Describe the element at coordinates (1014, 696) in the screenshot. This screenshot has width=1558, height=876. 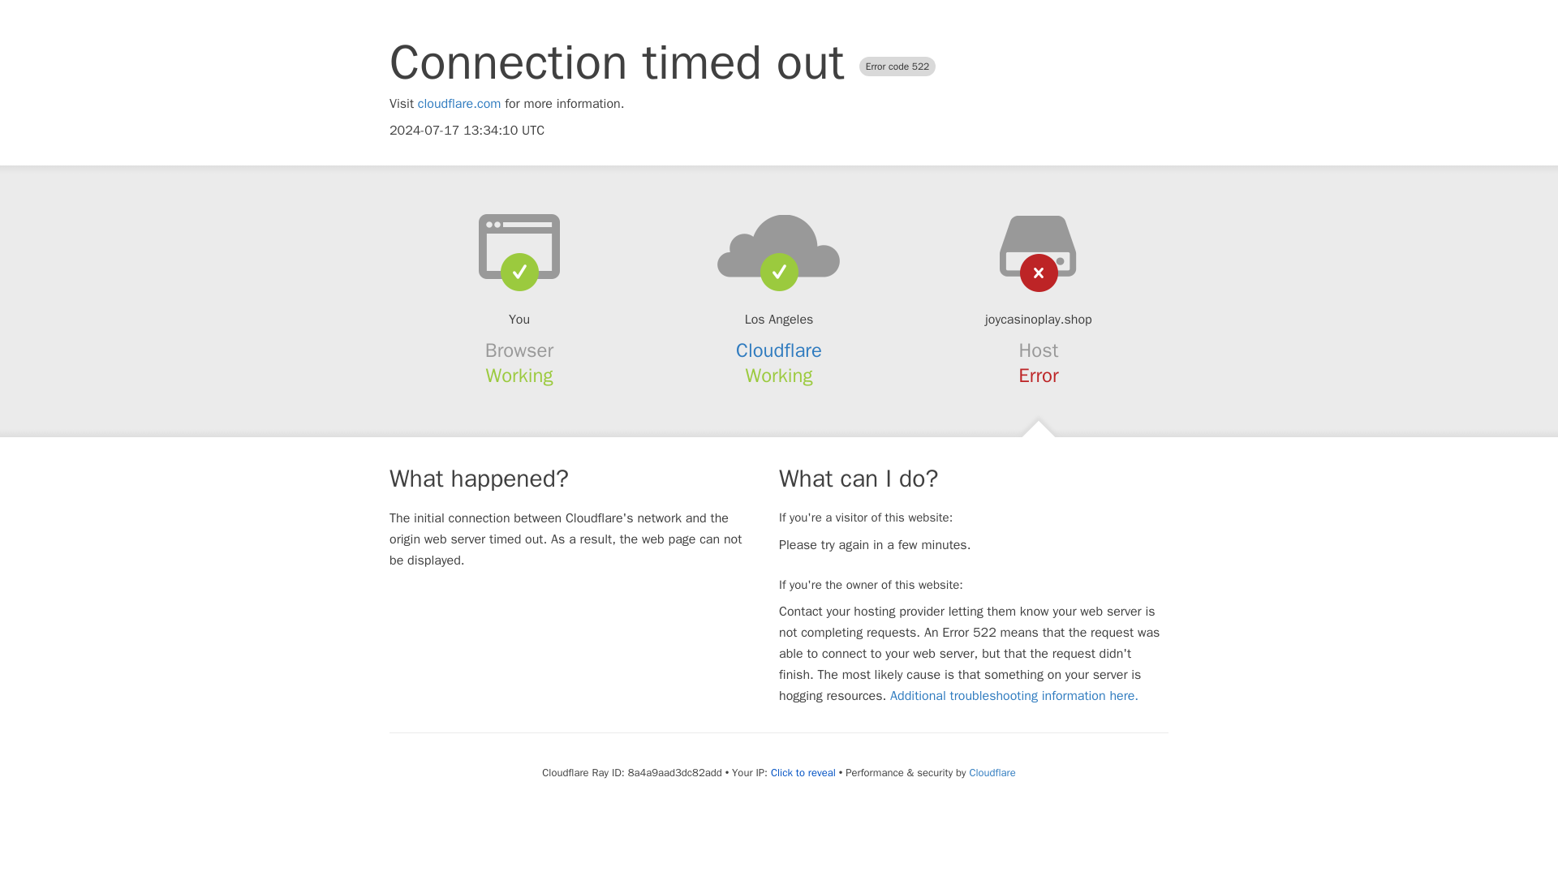
I see `Additional troubleshooting information here.` at that location.